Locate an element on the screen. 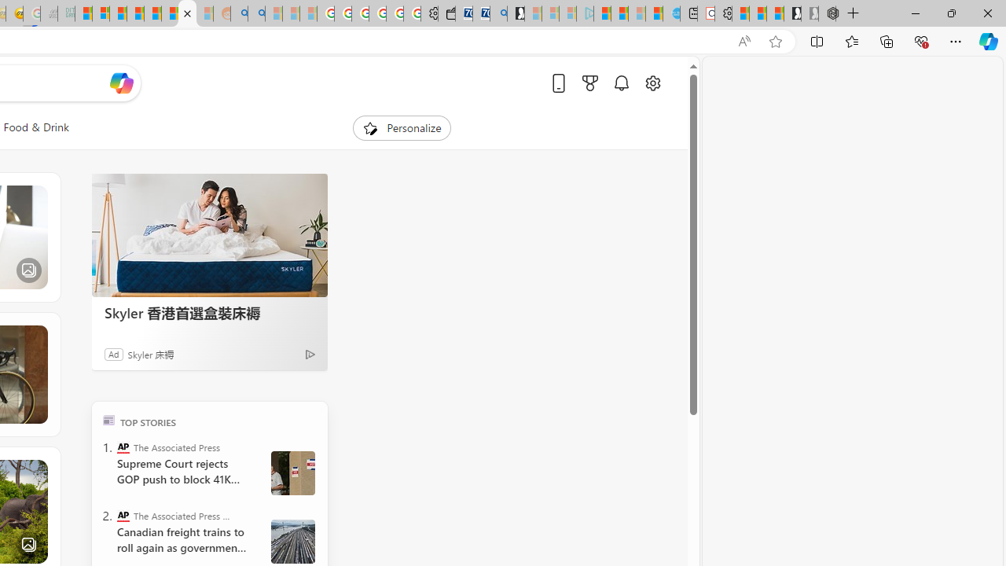  Microsoft Start - Sleeping is located at coordinates (637, 14).